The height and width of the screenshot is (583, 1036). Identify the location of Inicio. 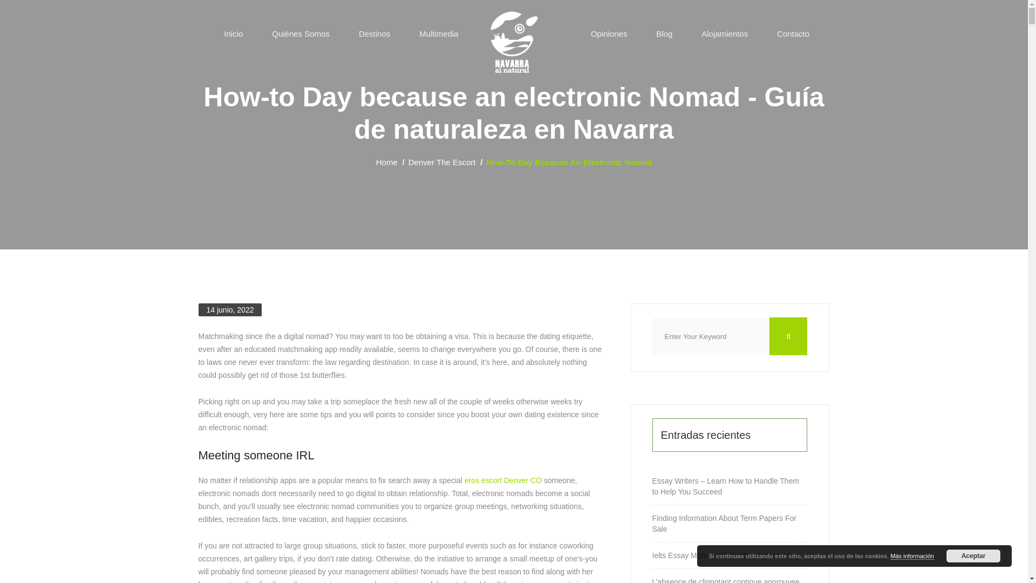
(233, 33).